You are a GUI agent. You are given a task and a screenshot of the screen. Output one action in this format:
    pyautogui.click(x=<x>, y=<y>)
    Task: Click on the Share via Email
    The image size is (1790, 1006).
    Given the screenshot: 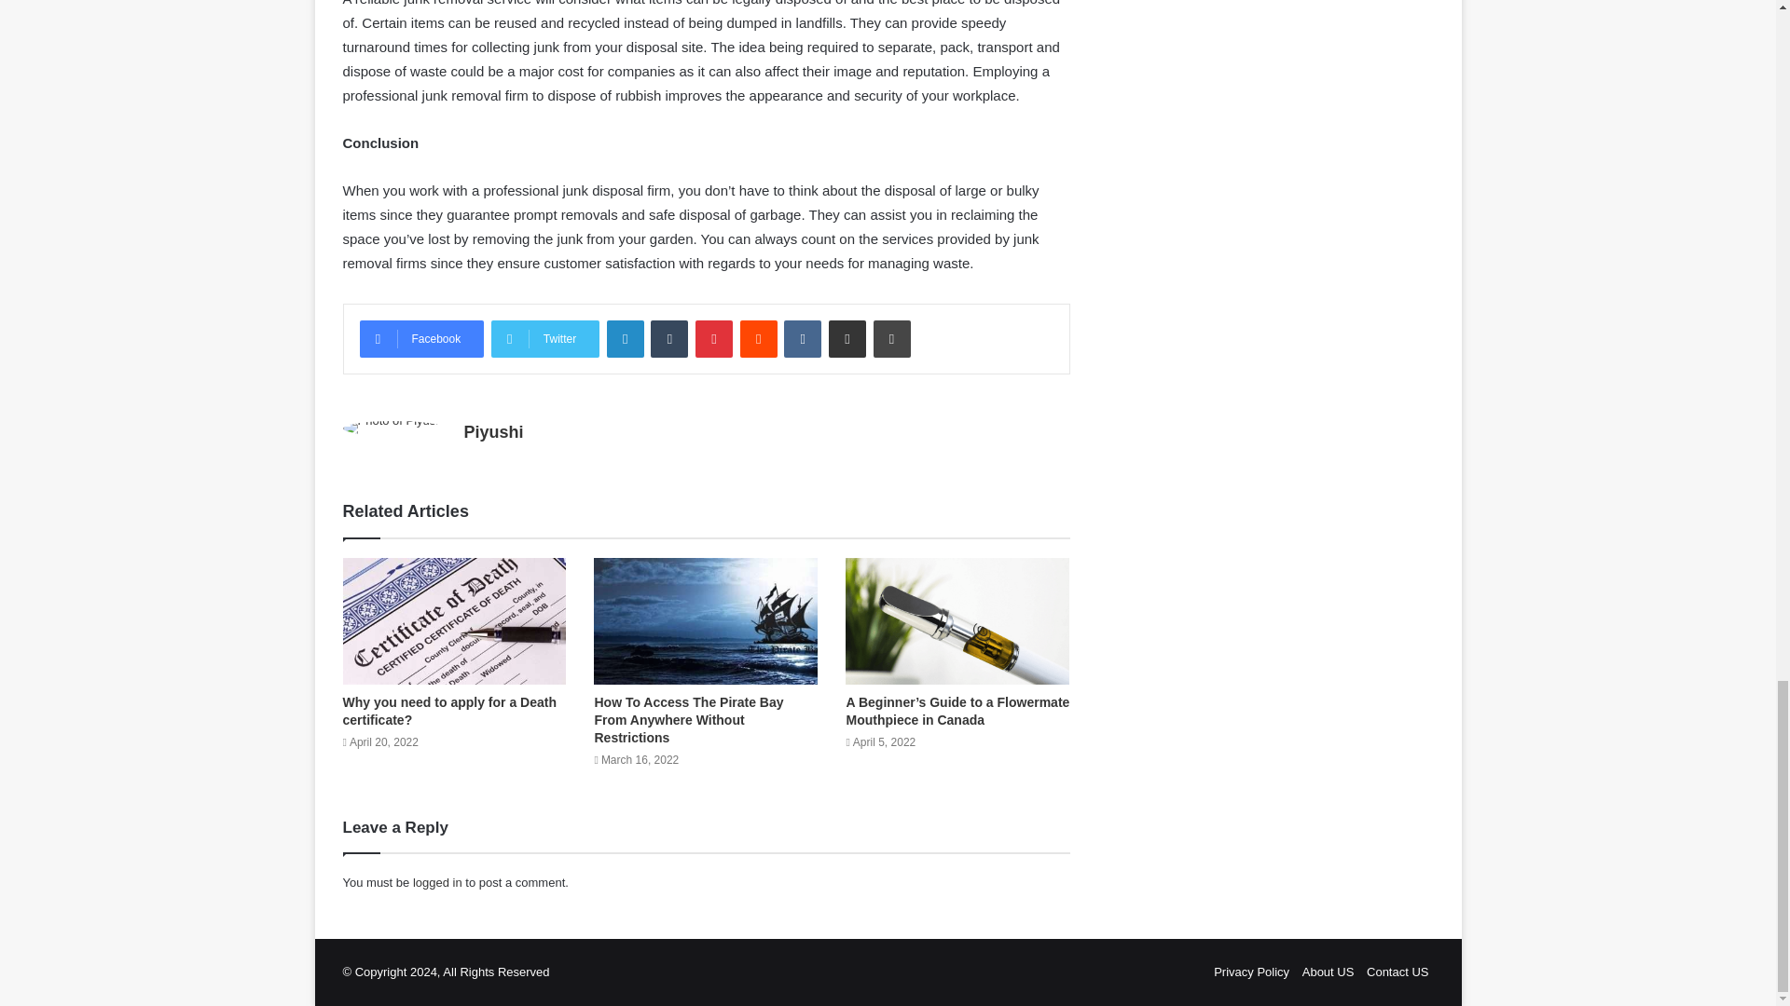 What is the action you would take?
    pyautogui.click(x=847, y=339)
    